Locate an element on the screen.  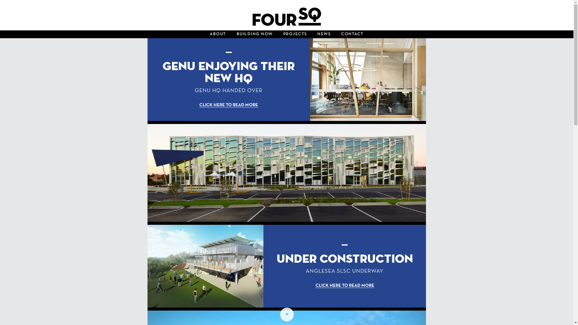
CLICK HERE TO READ MORE is located at coordinates (229, 105).